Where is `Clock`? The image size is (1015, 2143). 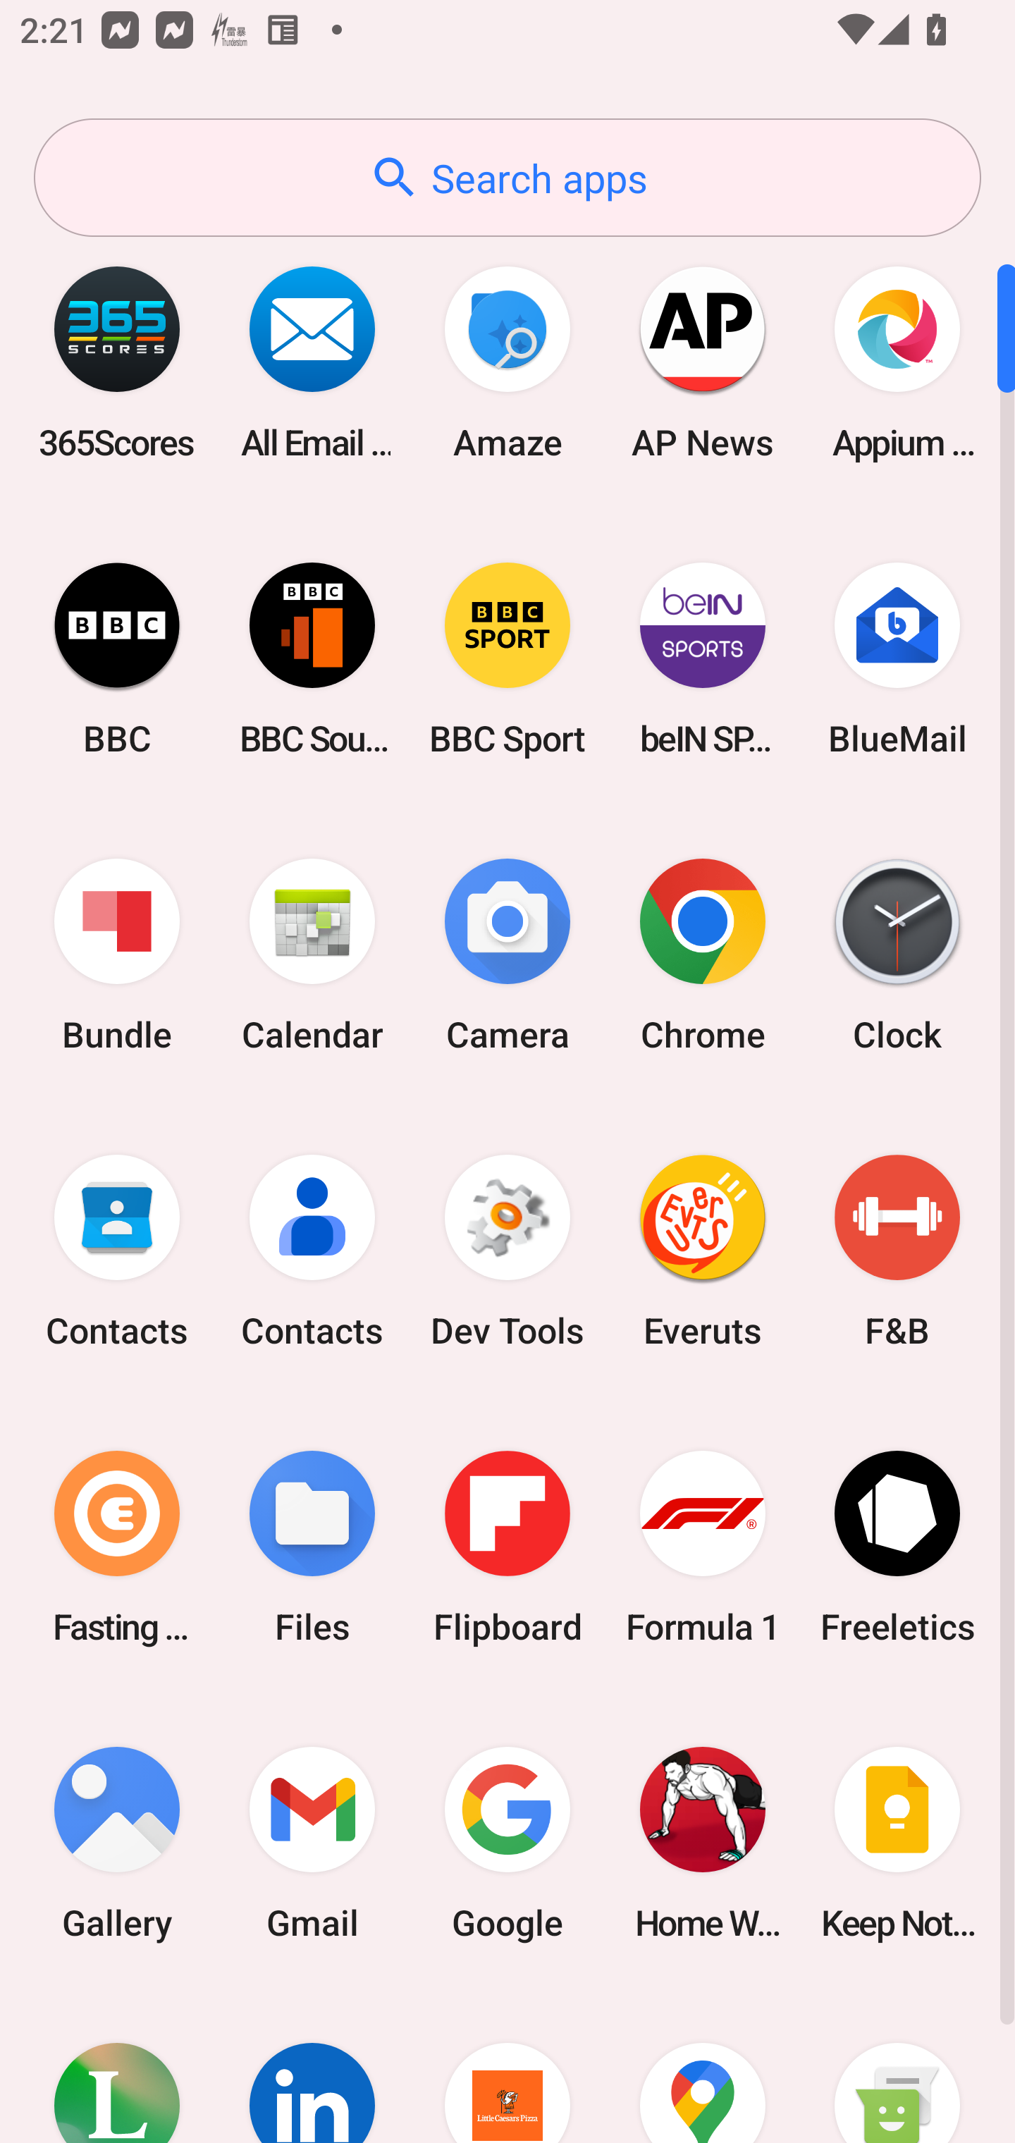 Clock is located at coordinates (897, 956).